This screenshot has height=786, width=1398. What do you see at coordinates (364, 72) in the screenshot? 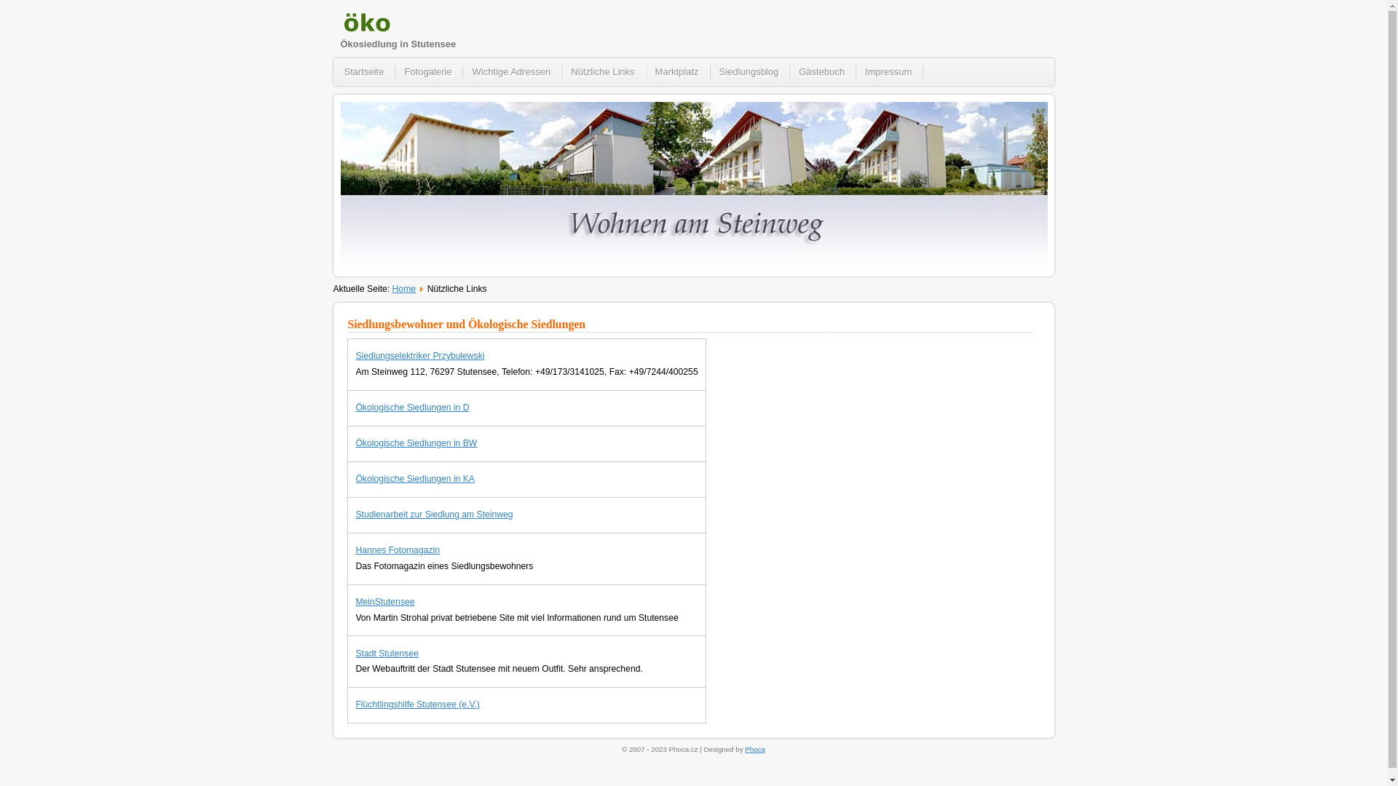
I see `Startseite` at bounding box center [364, 72].